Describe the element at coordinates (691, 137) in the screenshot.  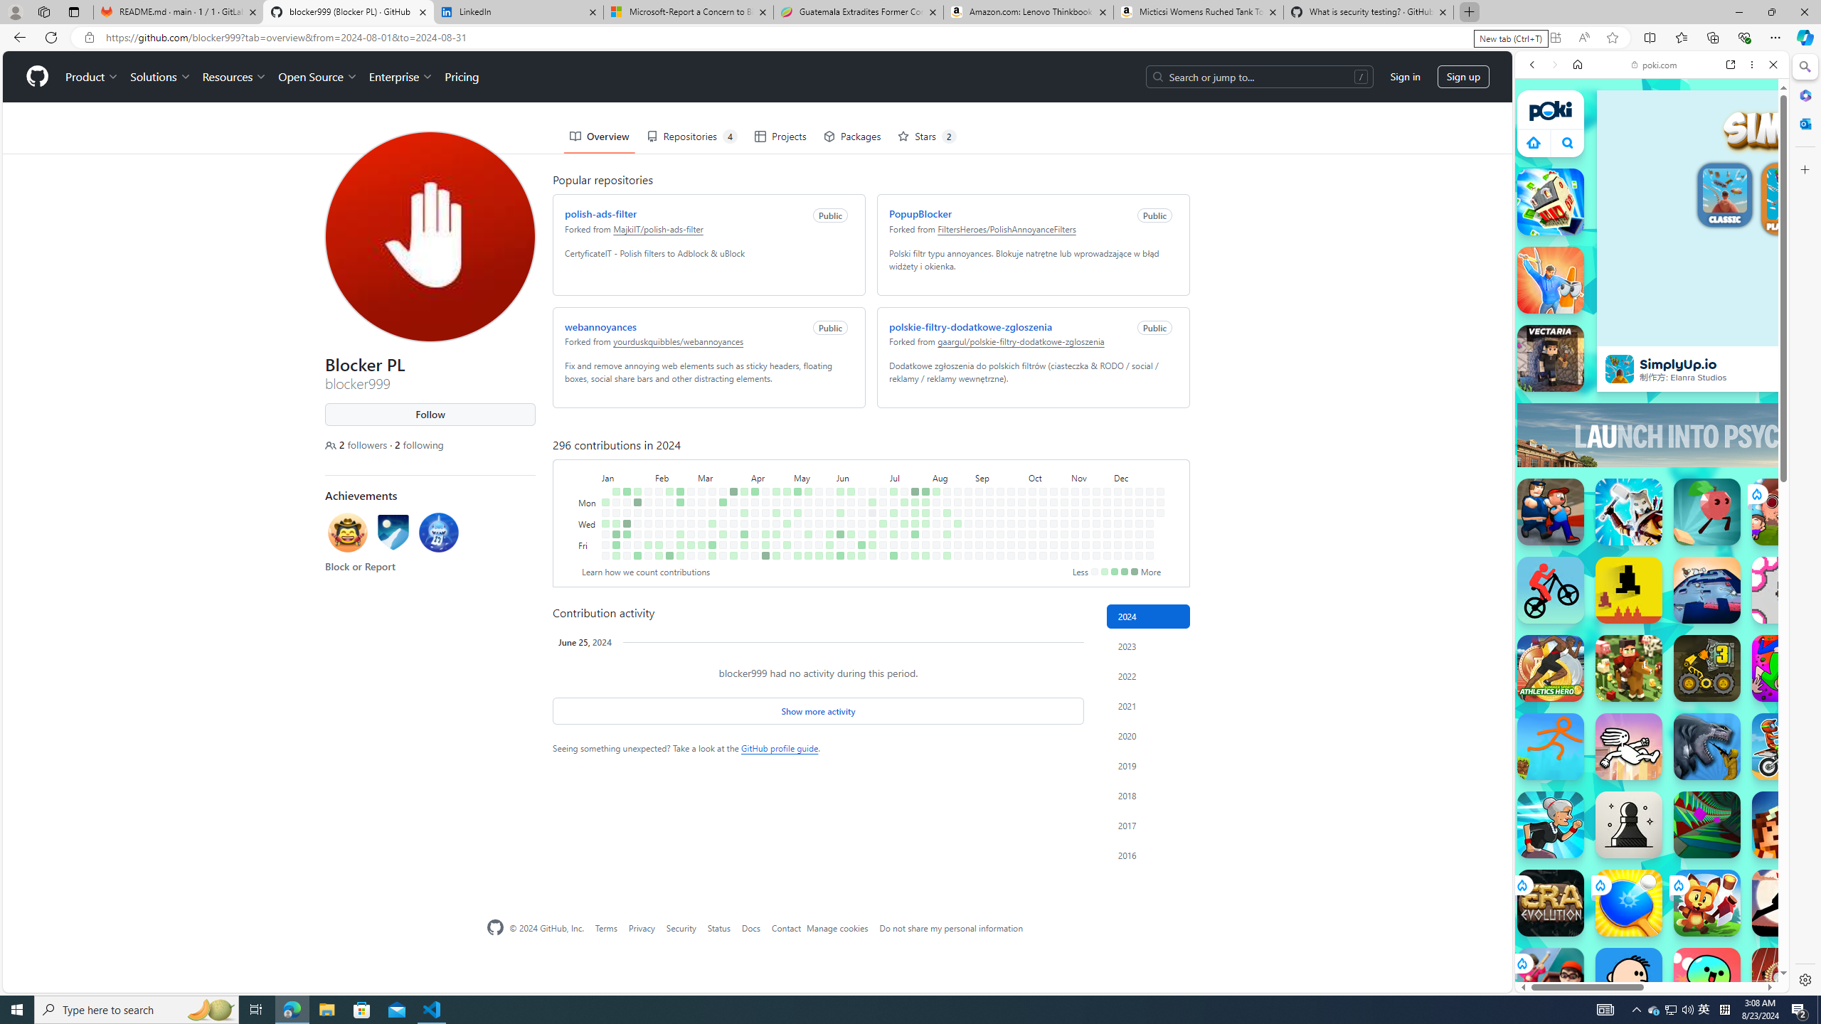
I see `Repositories 4` at that location.